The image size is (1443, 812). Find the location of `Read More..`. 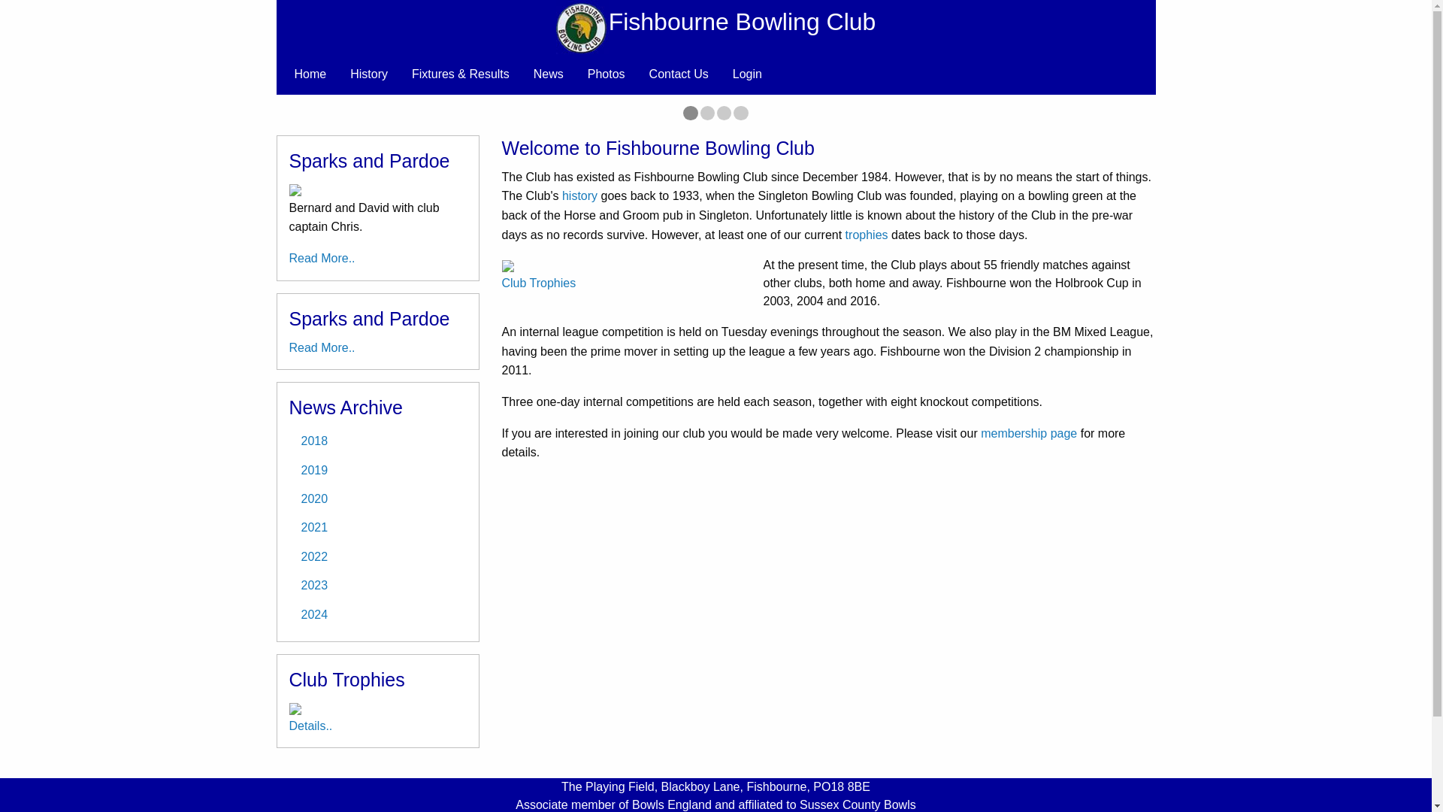

Read More.. is located at coordinates (725, 113).